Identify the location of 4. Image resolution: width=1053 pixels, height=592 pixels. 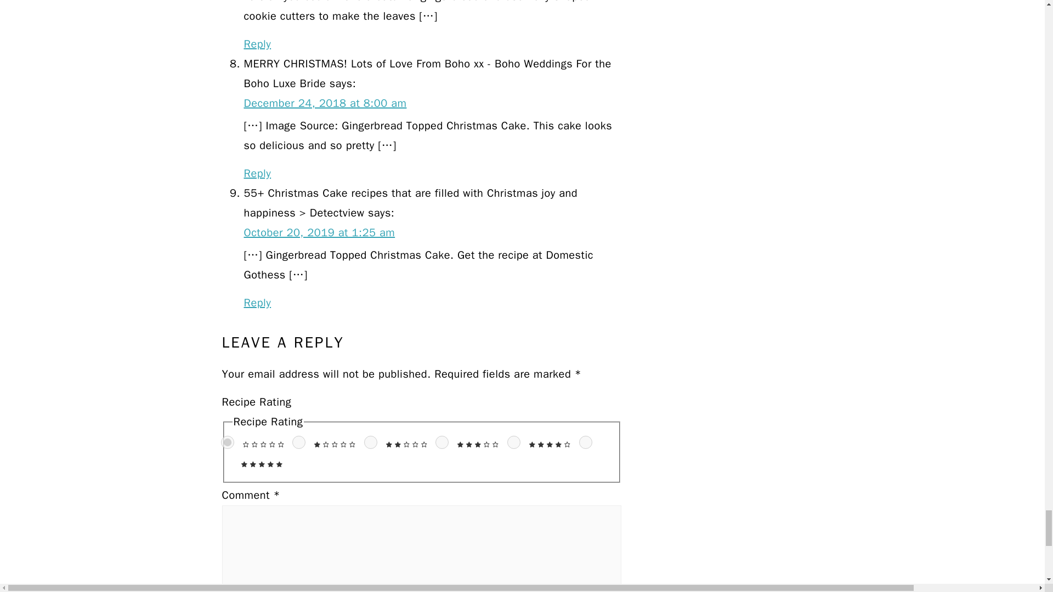
(513, 442).